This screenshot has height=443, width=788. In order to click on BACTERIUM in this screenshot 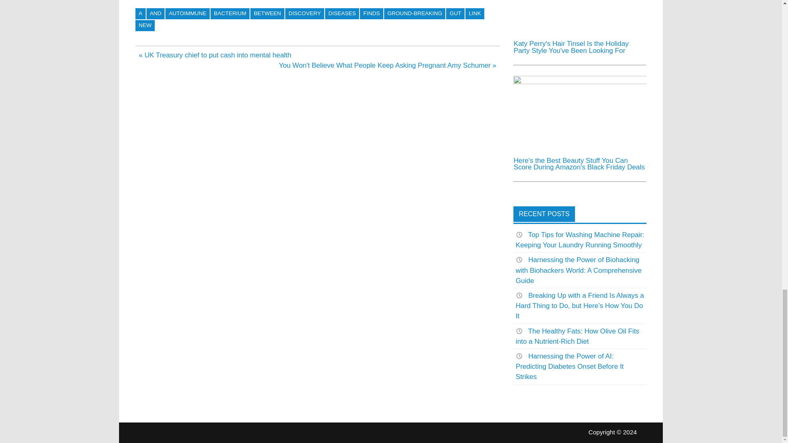, I will do `click(230, 14)`.